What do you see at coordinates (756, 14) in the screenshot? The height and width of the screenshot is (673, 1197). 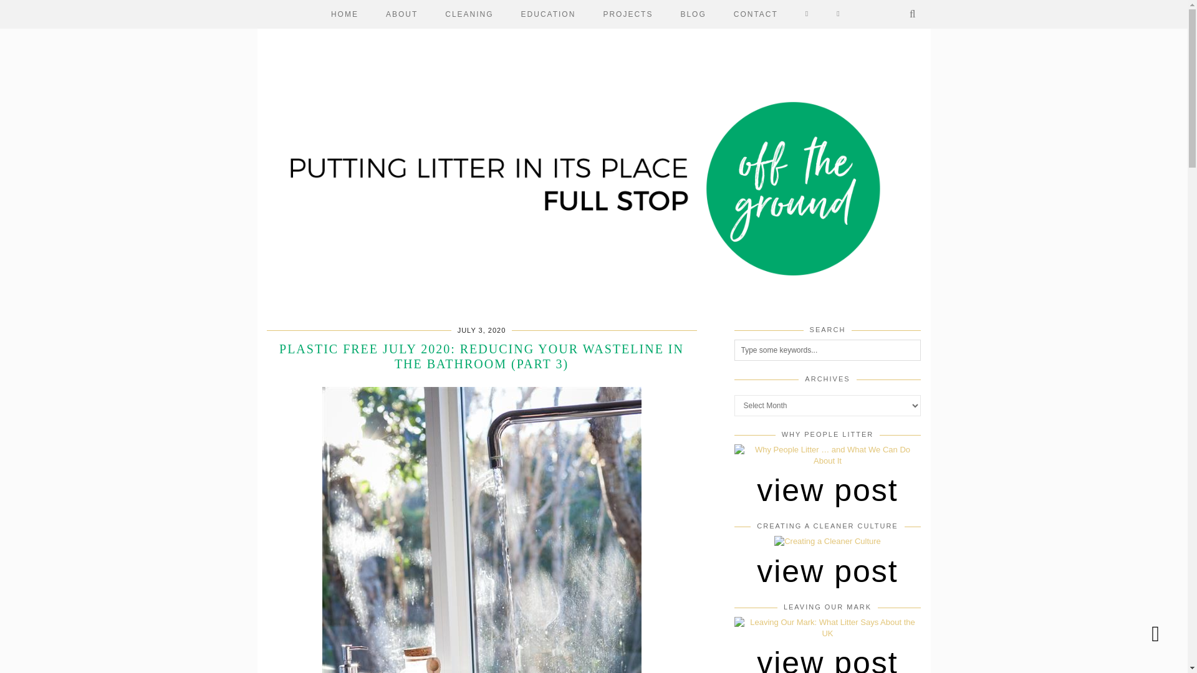 I see `CONTACT` at bounding box center [756, 14].